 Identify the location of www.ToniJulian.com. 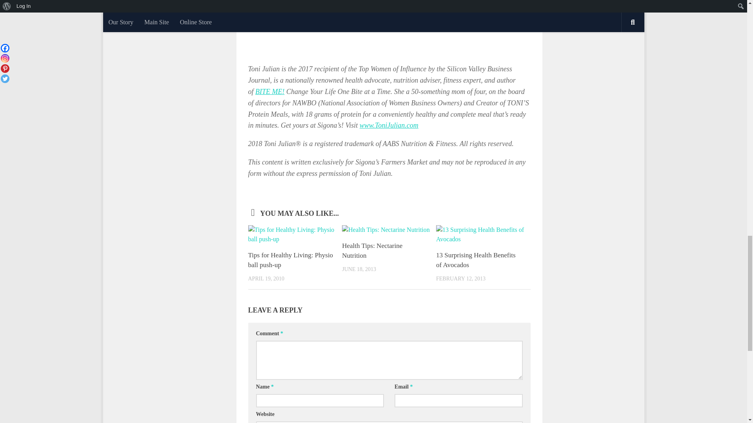
(389, 125).